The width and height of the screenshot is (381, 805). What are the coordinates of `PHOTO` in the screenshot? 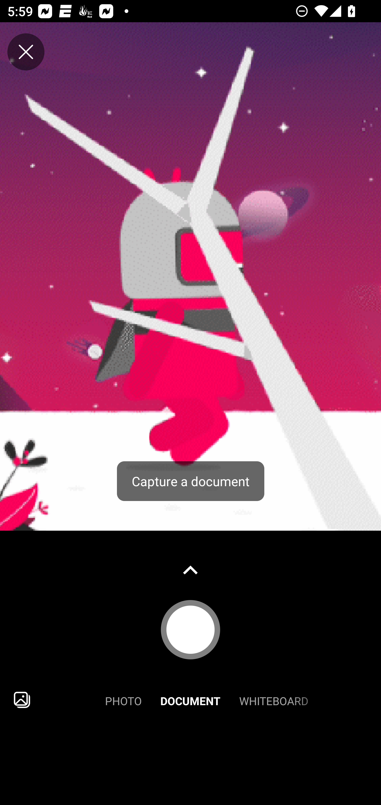 It's located at (123, 700).